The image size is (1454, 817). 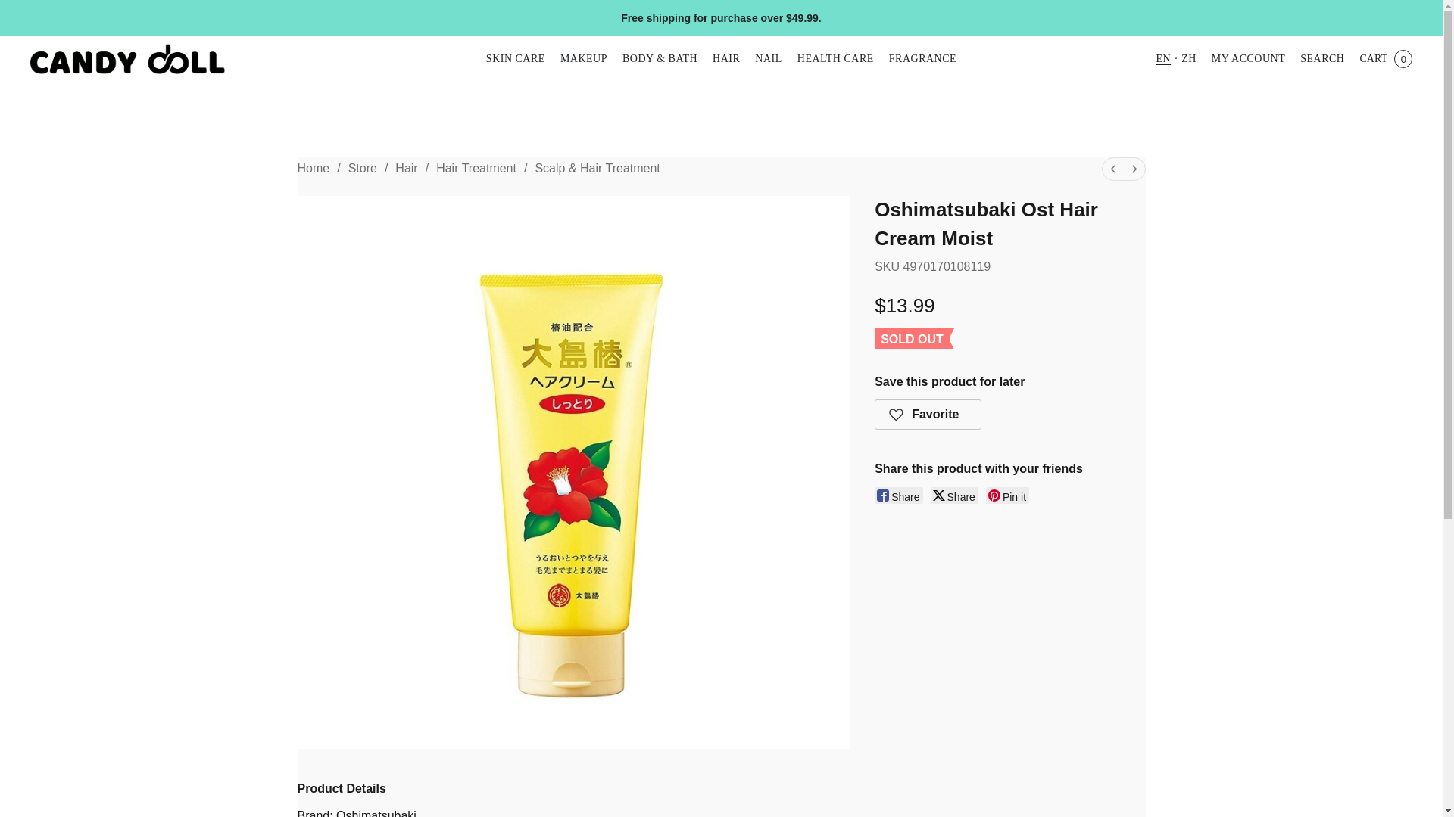 What do you see at coordinates (1385, 59) in the screenshot?
I see `CART` at bounding box center [1385, 59].